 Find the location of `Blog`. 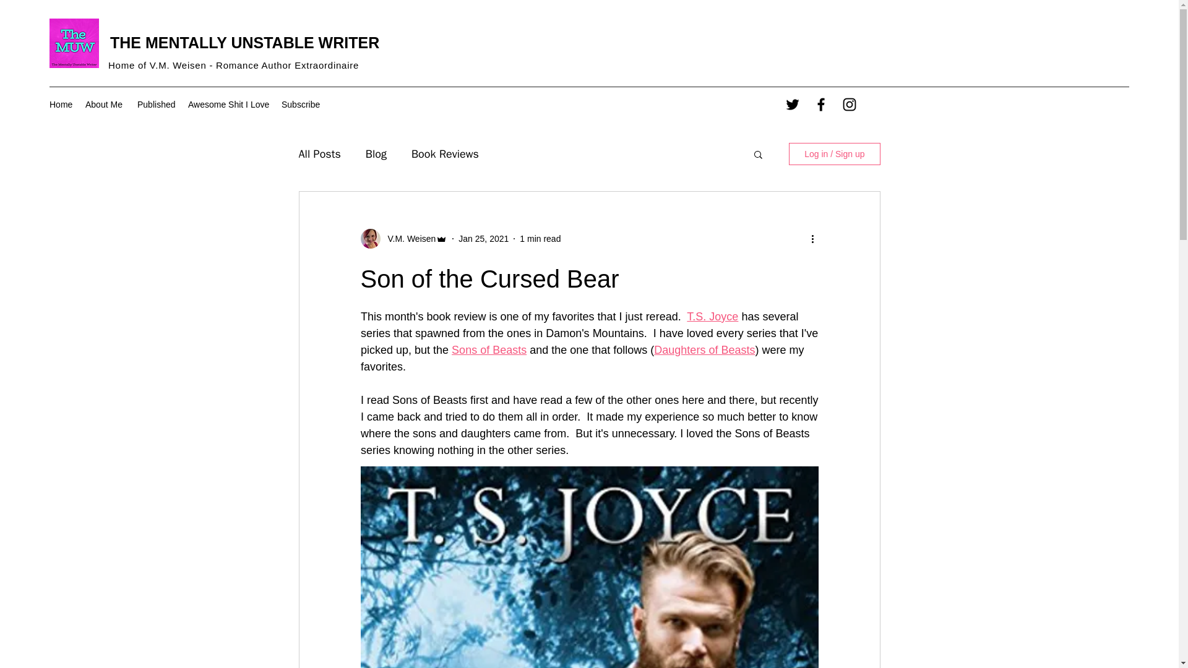

Blog is located at coordinates (376, 153).